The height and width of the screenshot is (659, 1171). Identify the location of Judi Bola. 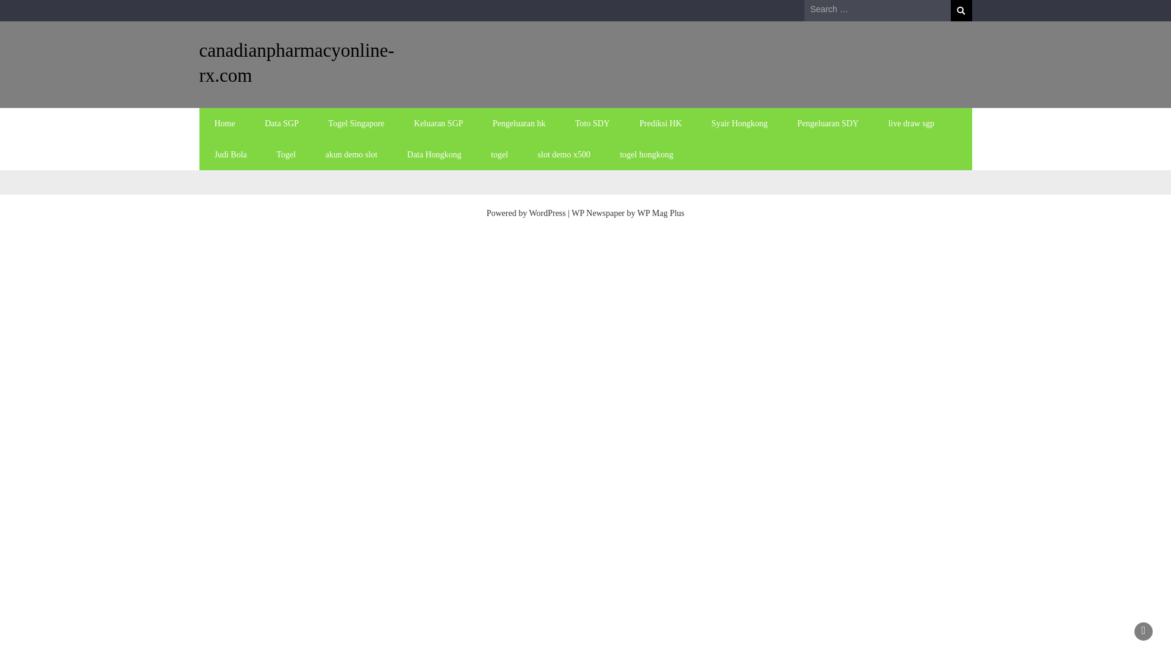
(231, 154).